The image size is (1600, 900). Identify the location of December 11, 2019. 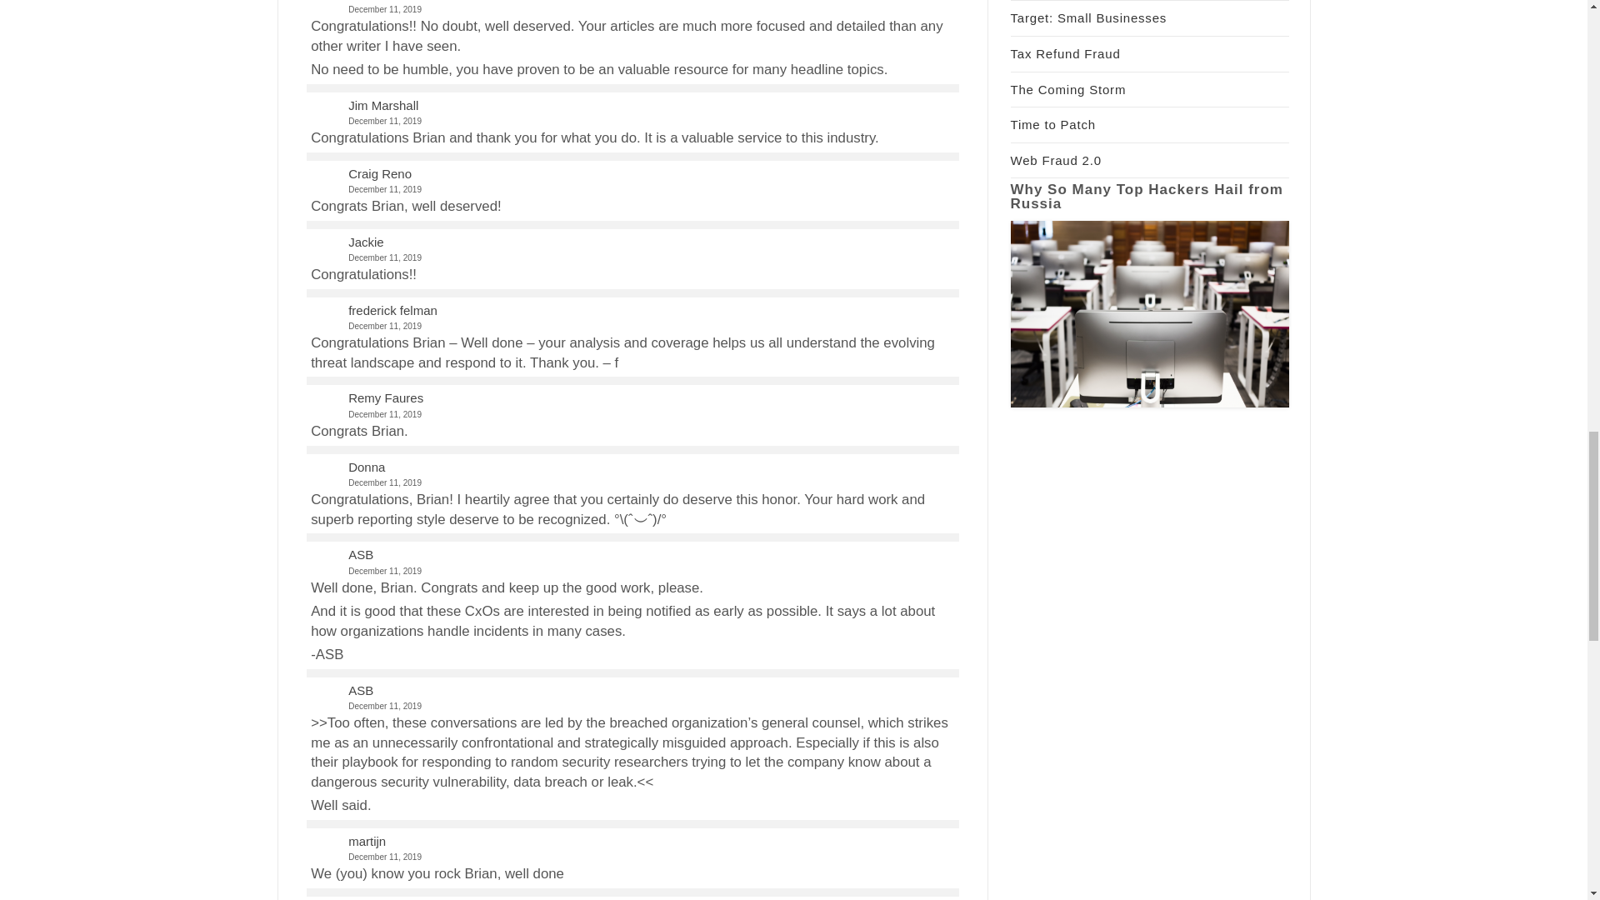
(632, 122).